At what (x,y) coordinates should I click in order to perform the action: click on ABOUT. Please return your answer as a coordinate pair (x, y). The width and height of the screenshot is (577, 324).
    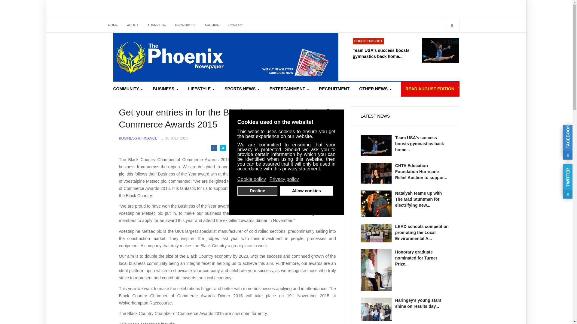
    Looking at the image, I should click on (133, 25).